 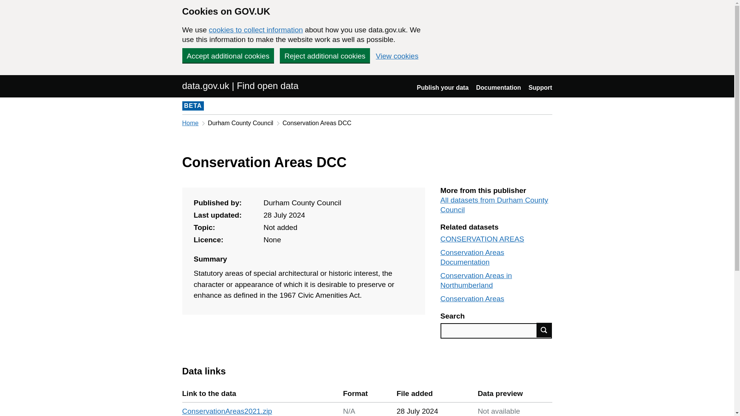 What do you see at coordinates (442, 88) in the screenshot?
I see `Publish your data` at bounding box center [442, 88].